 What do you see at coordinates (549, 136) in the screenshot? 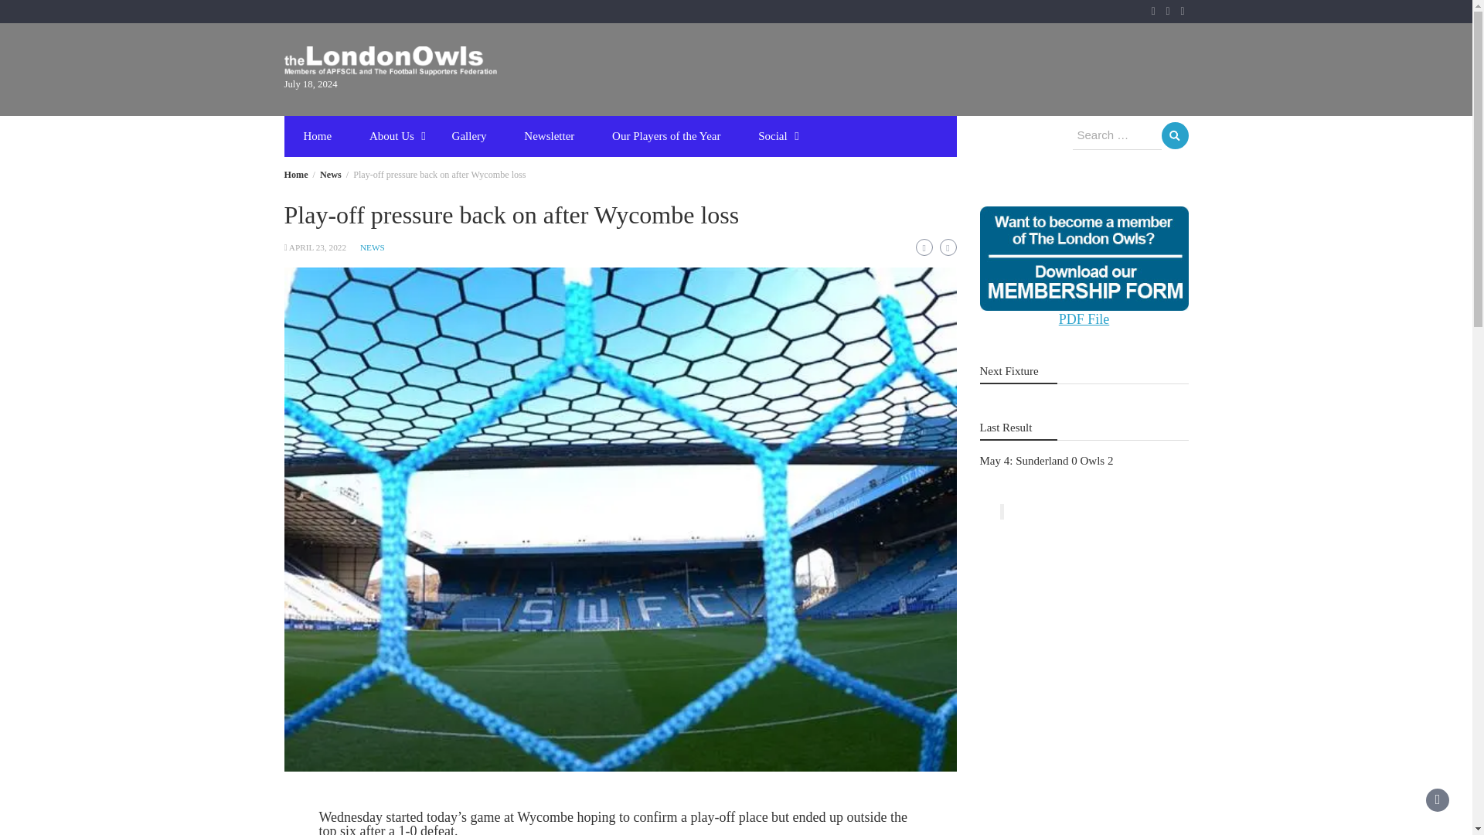
I see `Newsletter` at bounding box center [549, 136].